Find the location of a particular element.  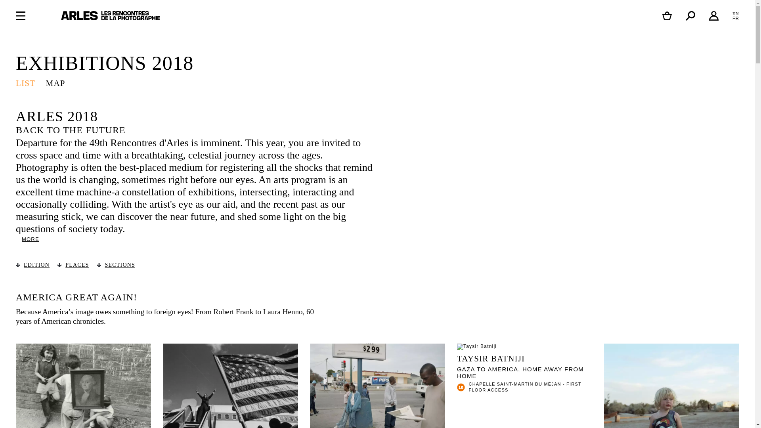

MAP is located at coordinates (55, 83).